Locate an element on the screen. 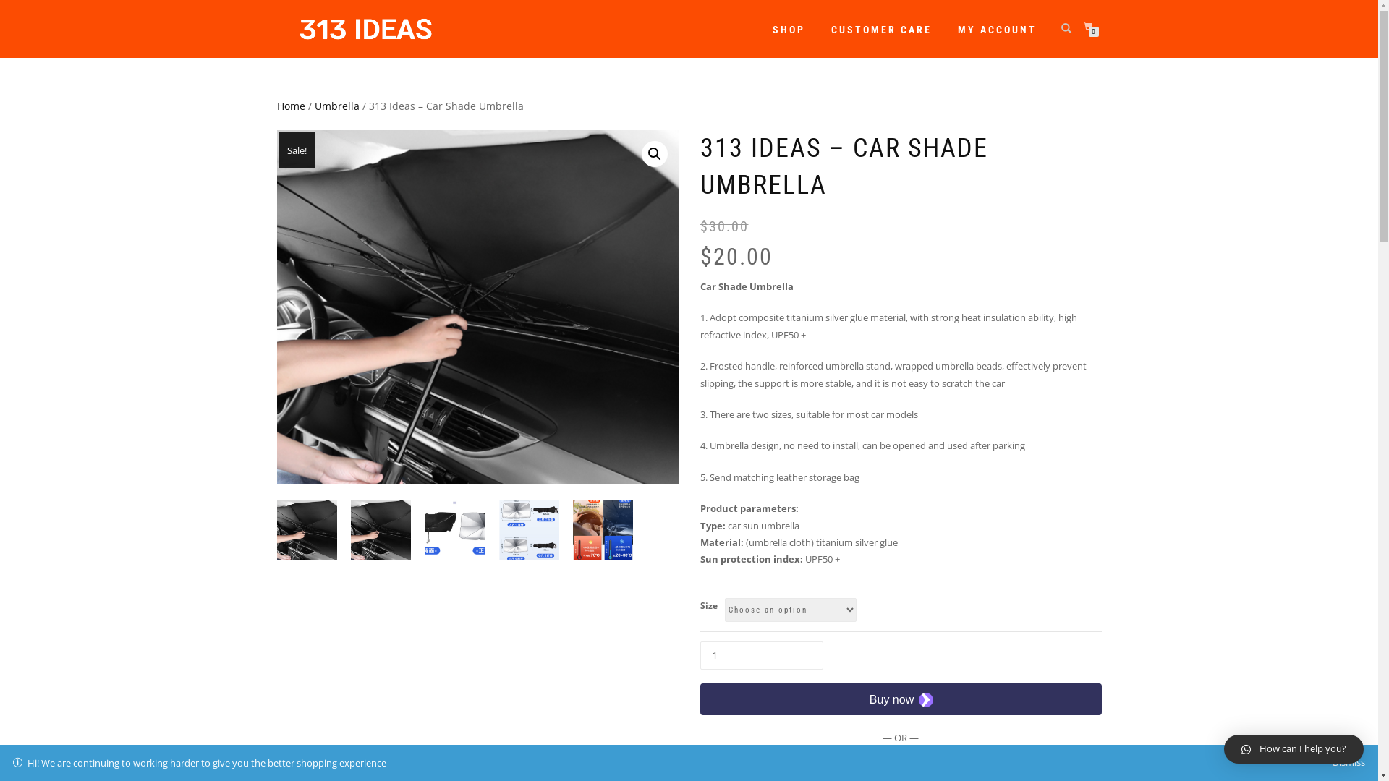 This screenshot has height=781, width=1389. 0 is located at coordinates (1091, 27).